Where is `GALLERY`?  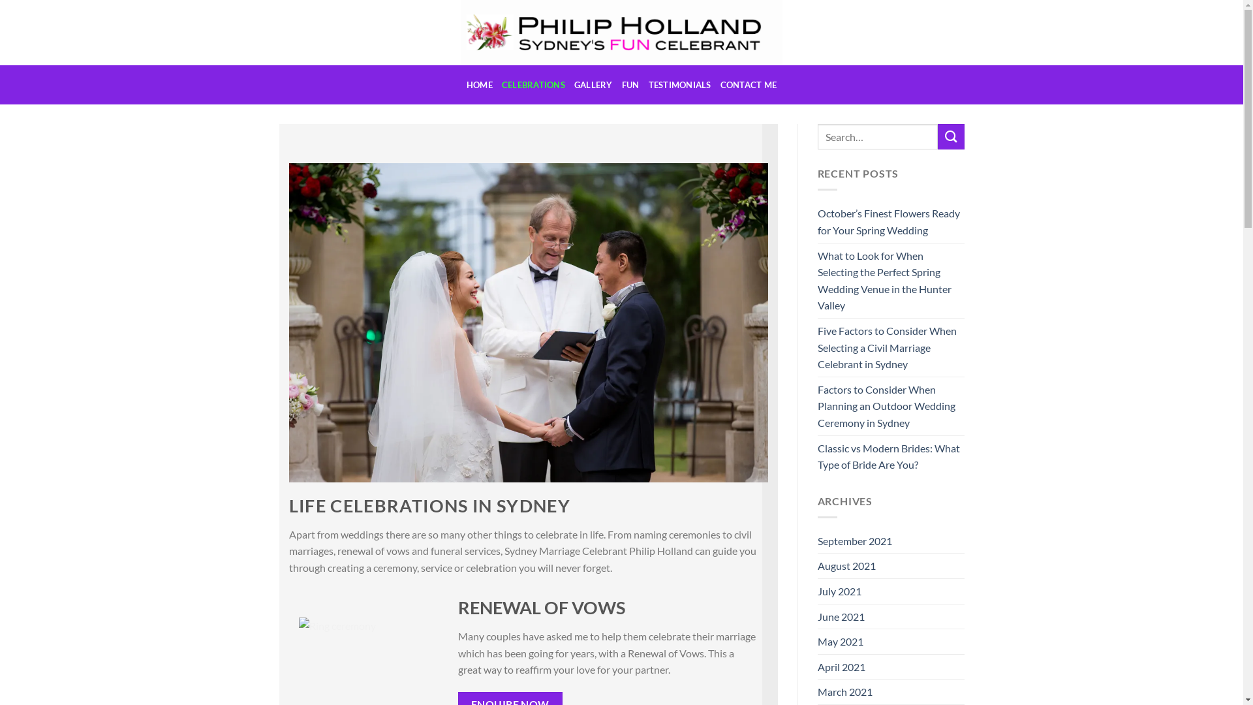
GALLERY is located at coordinates (594, 85).